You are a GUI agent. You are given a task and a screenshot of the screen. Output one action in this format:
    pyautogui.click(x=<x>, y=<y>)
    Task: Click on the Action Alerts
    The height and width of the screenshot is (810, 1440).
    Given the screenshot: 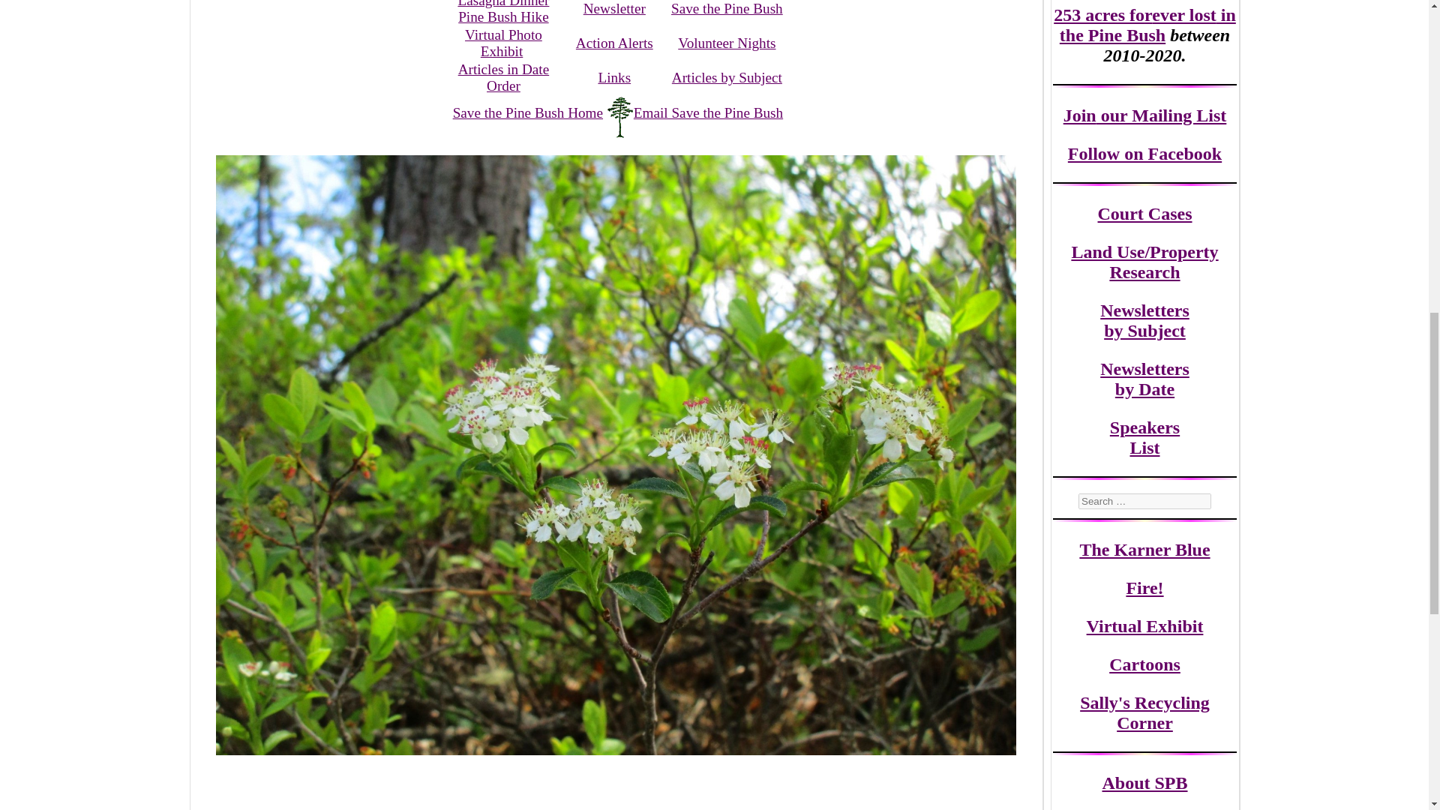 What is the action you would take?
    pyautogui.click(x=1144, y=319)
    